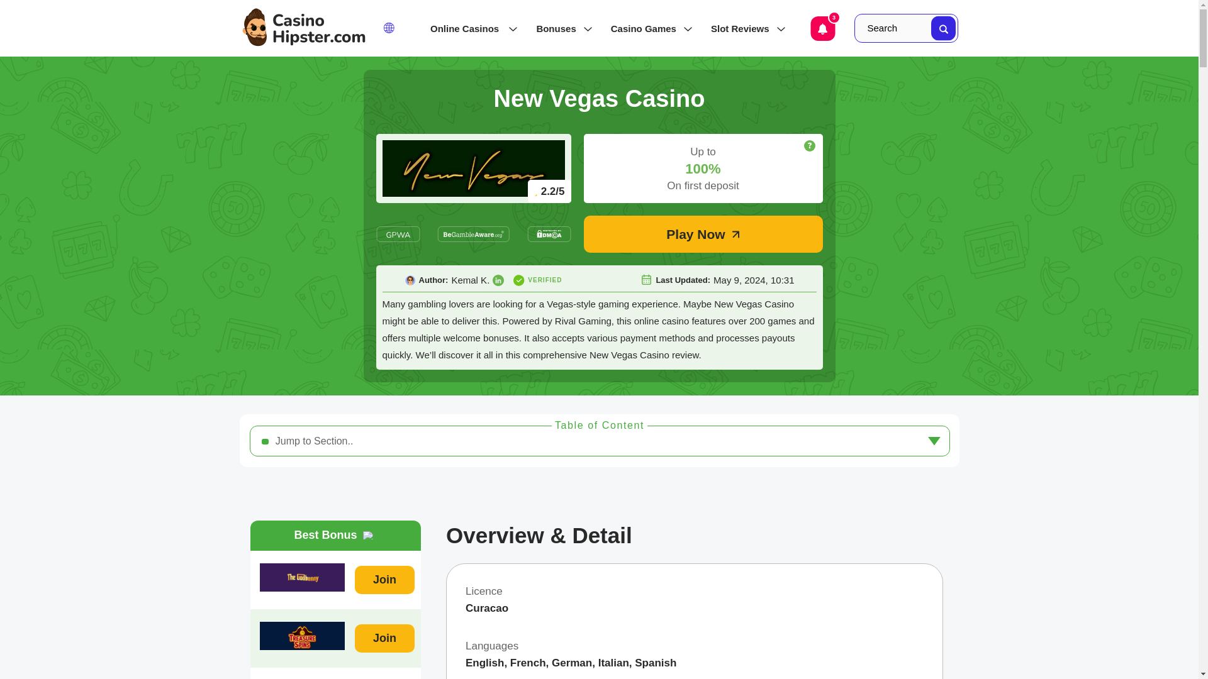 This screenshot has height=679, width=1208. I want to click on Treasure Spins, so click(302, 636).